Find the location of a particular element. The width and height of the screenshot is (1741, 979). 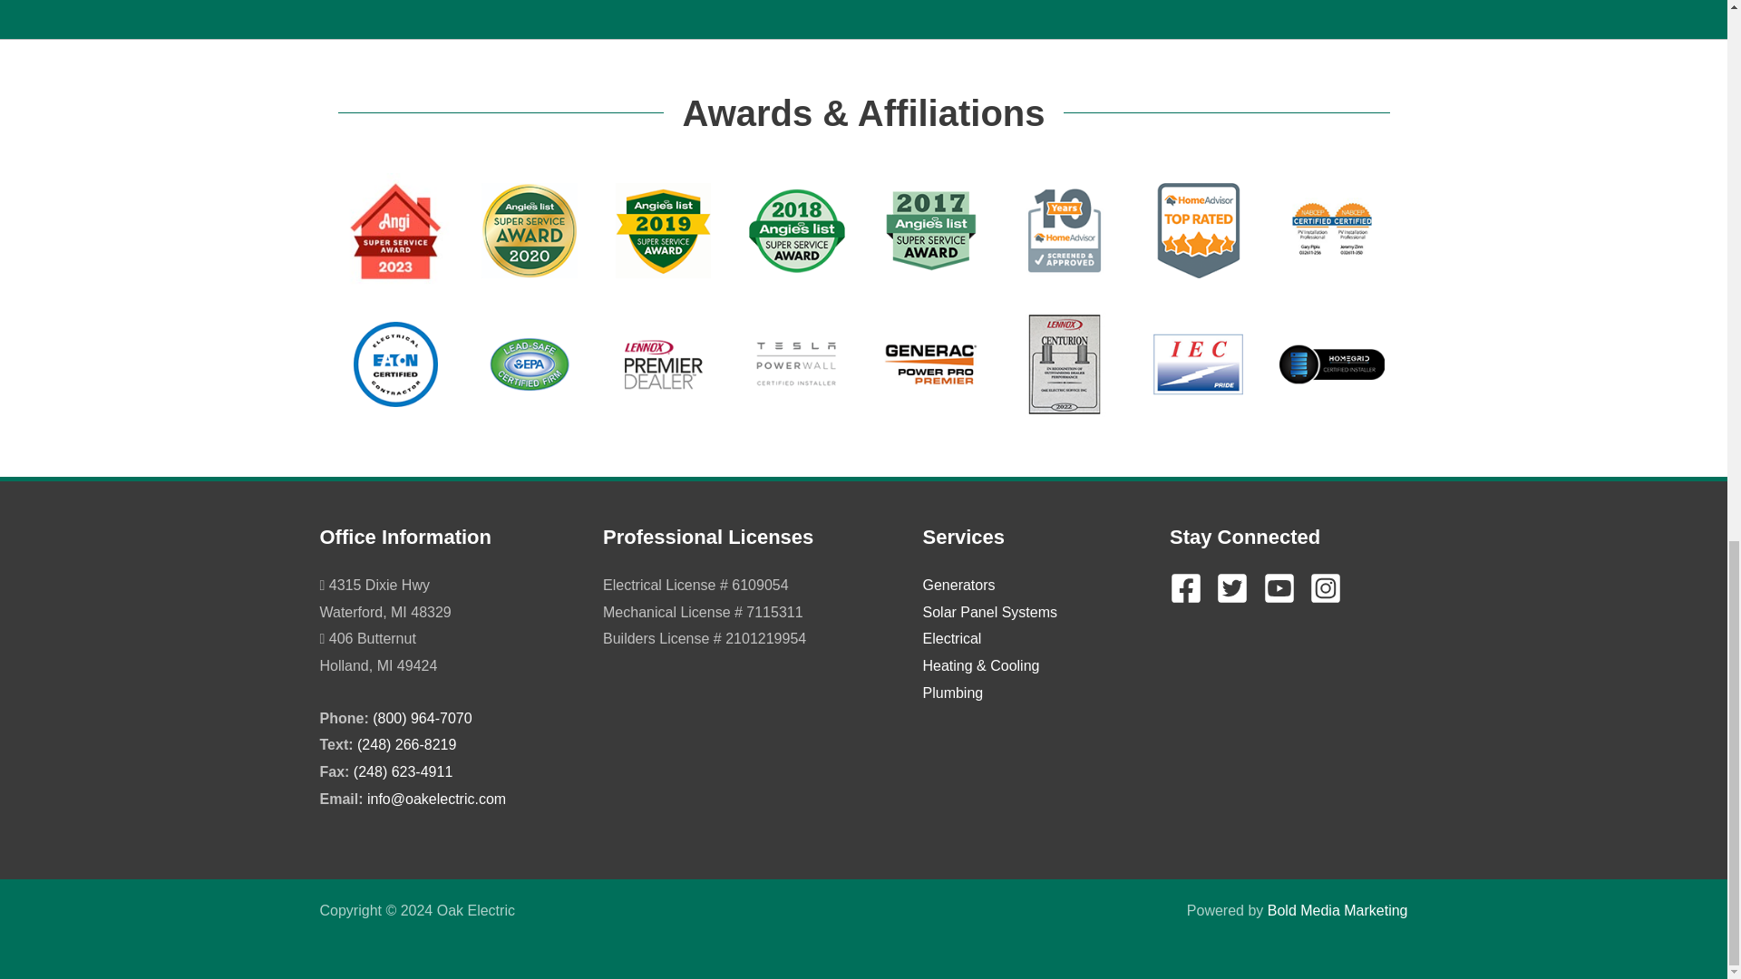

NABCEP is located at coordinates (1331, 230).